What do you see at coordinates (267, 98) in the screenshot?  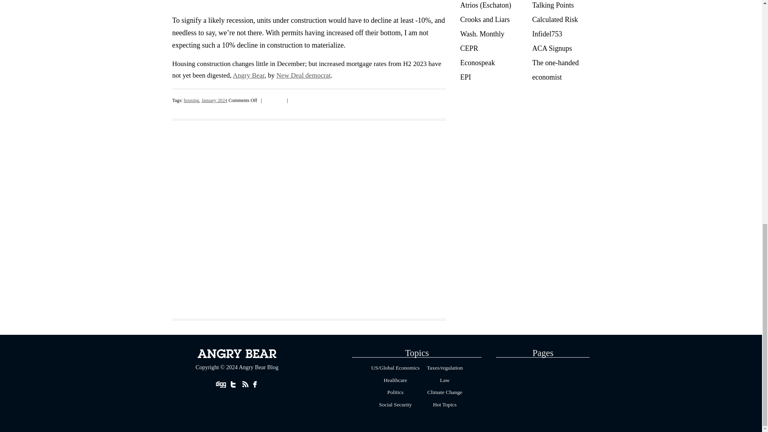 I see `Digg` at bounding box center [267, 98].